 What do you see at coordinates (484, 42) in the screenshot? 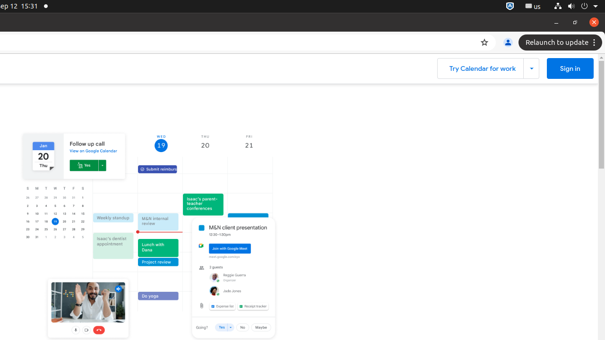
I see `Bookmark this tab` at bounding box center [484, 42].